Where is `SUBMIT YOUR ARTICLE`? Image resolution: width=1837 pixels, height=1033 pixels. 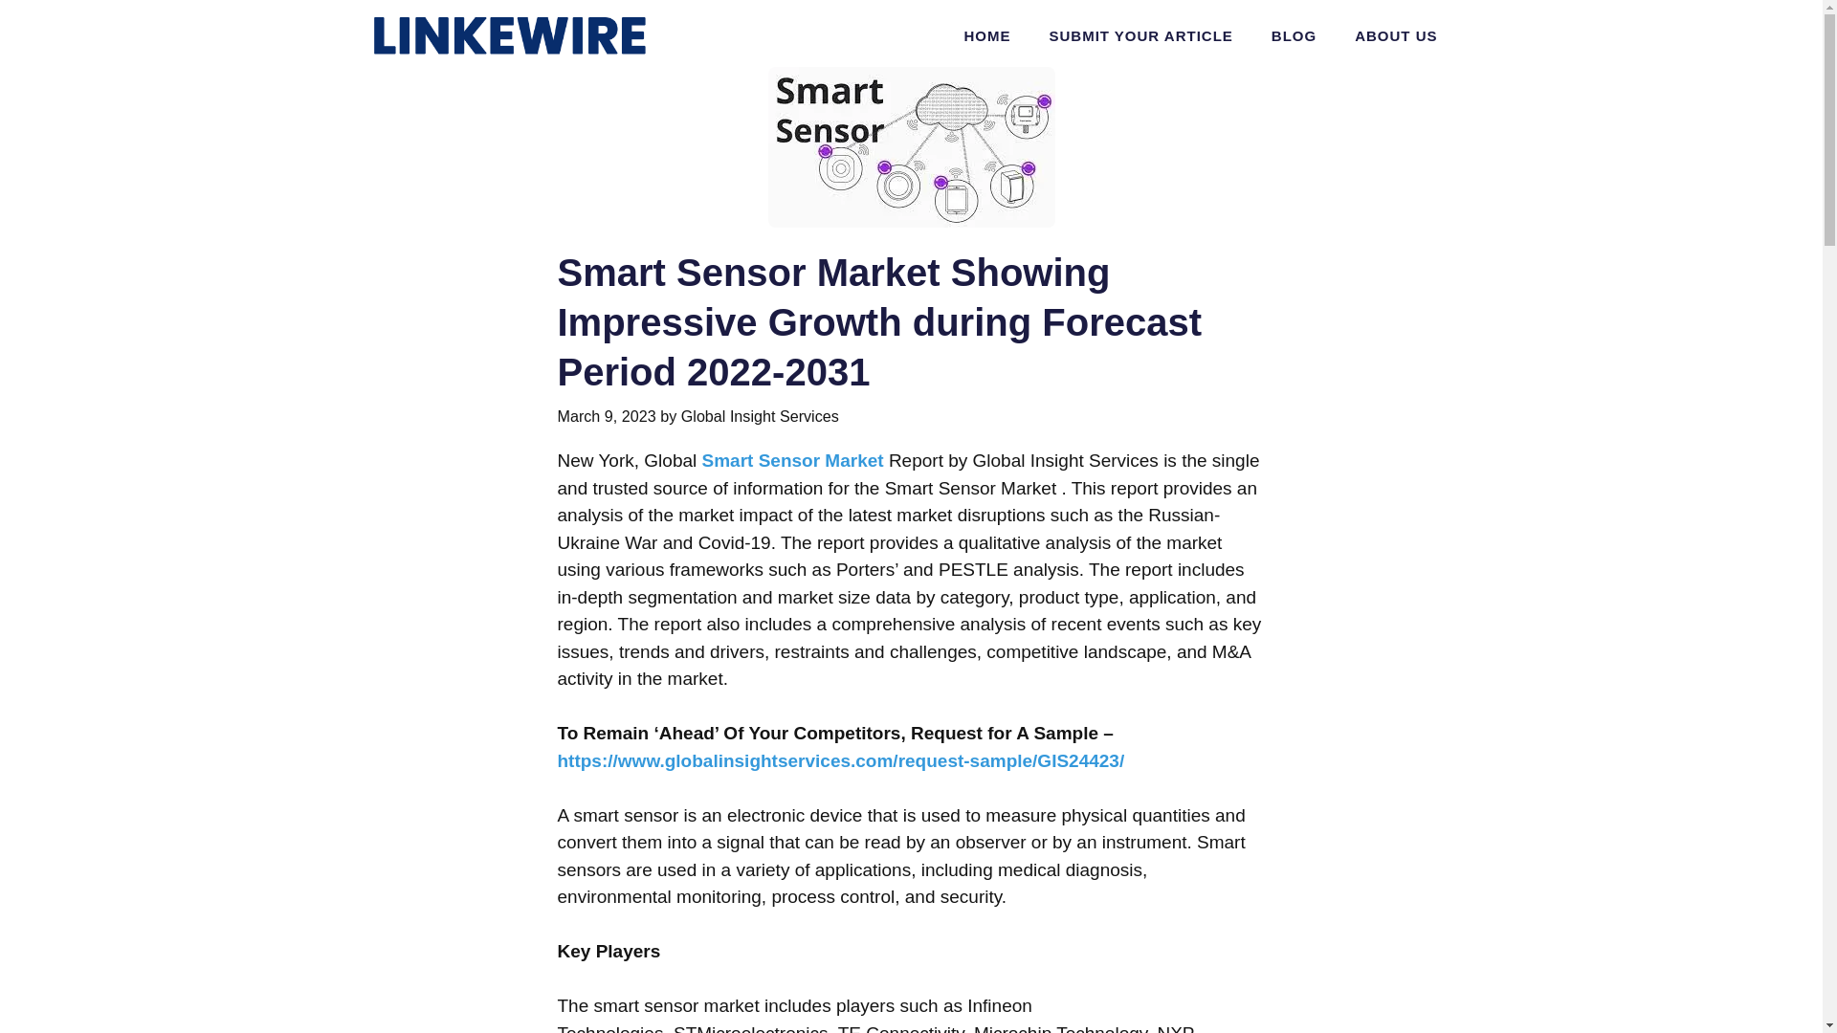
SUBMIT YOUR ARTICLE is located at coordinates (1140, 36).